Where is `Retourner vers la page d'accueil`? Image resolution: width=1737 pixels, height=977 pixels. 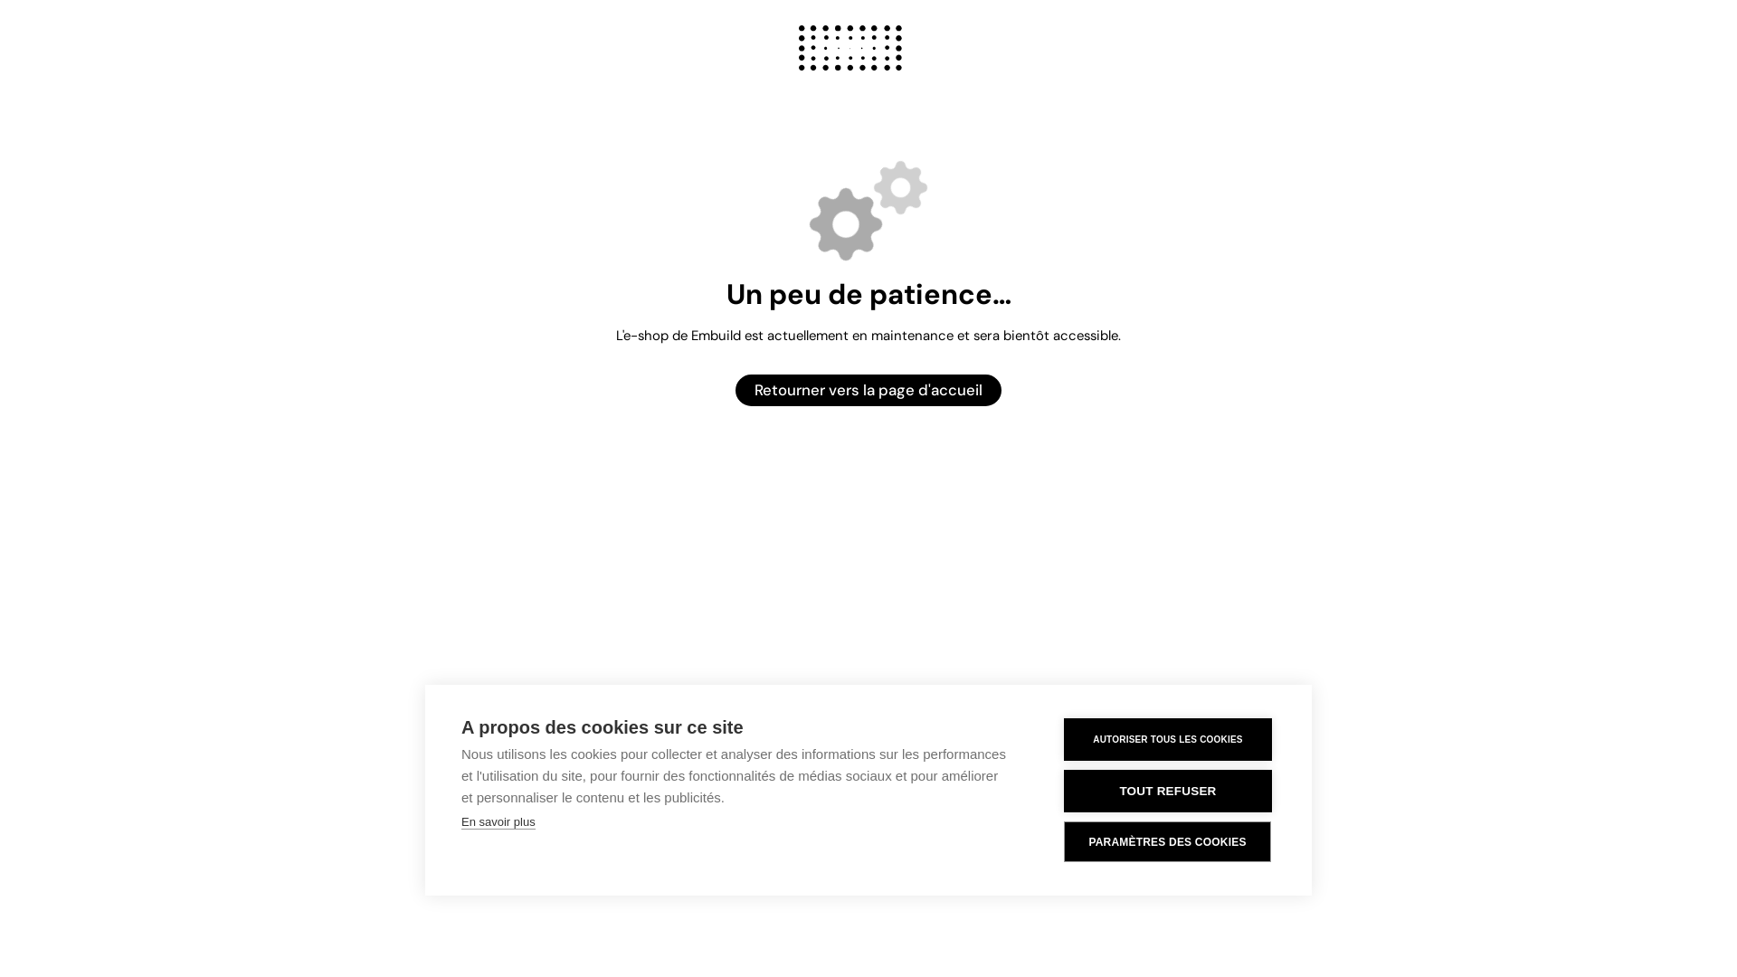
Retourner vers la page d'accueil is located at coordinates (868, 391).